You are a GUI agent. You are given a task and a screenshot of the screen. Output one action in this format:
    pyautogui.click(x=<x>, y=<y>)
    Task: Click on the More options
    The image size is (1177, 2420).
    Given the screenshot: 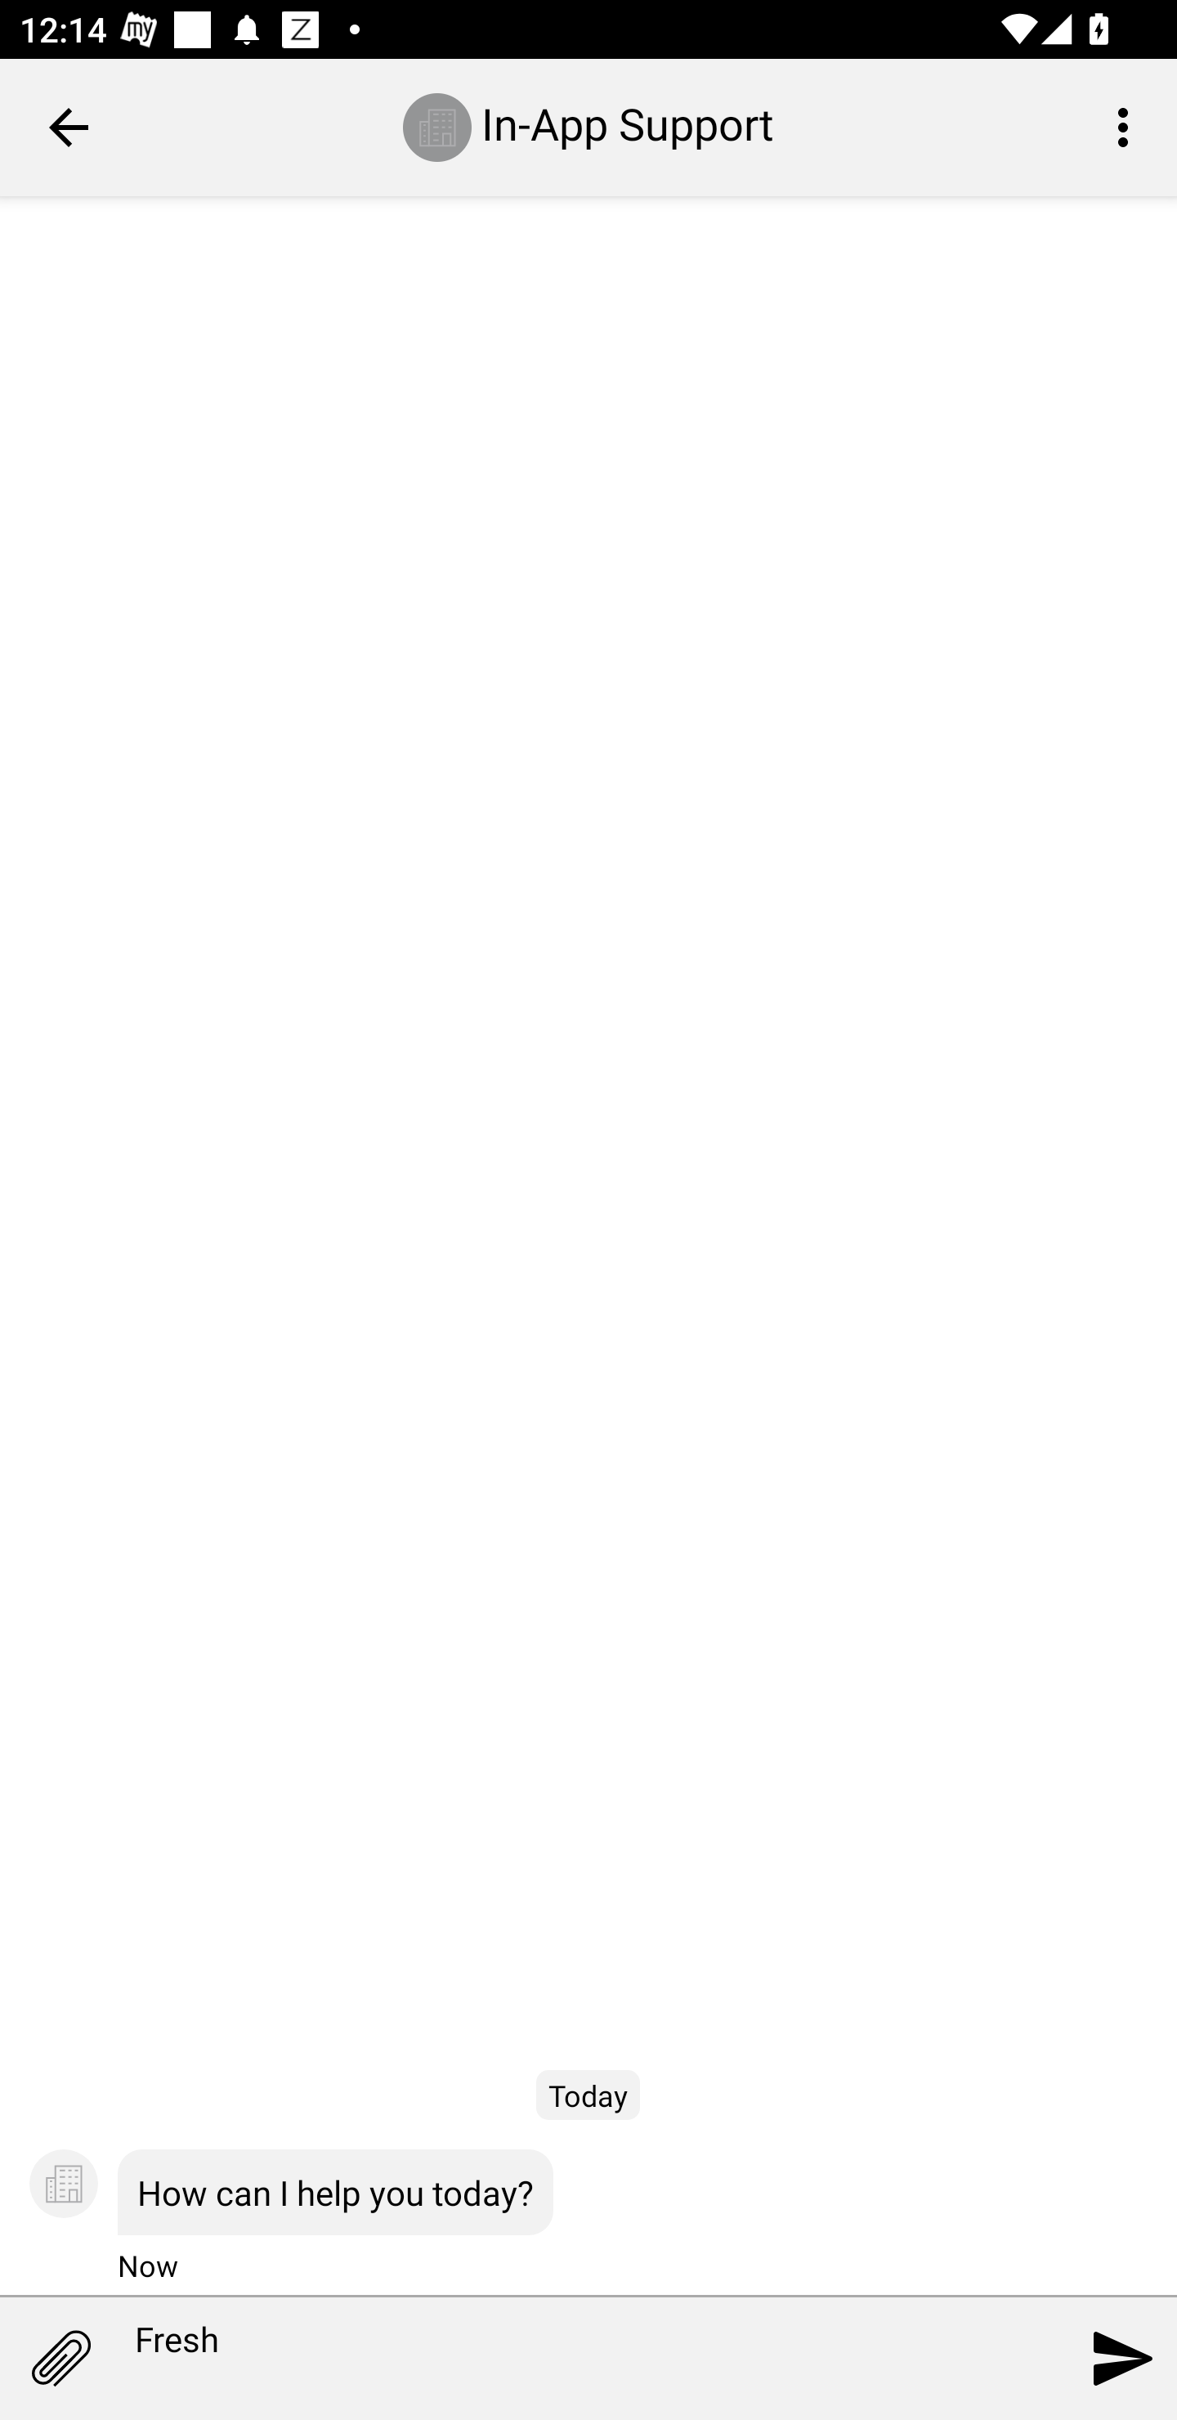 What is the action you would take?
    pyautogui.click(x=1128, y=126)
    